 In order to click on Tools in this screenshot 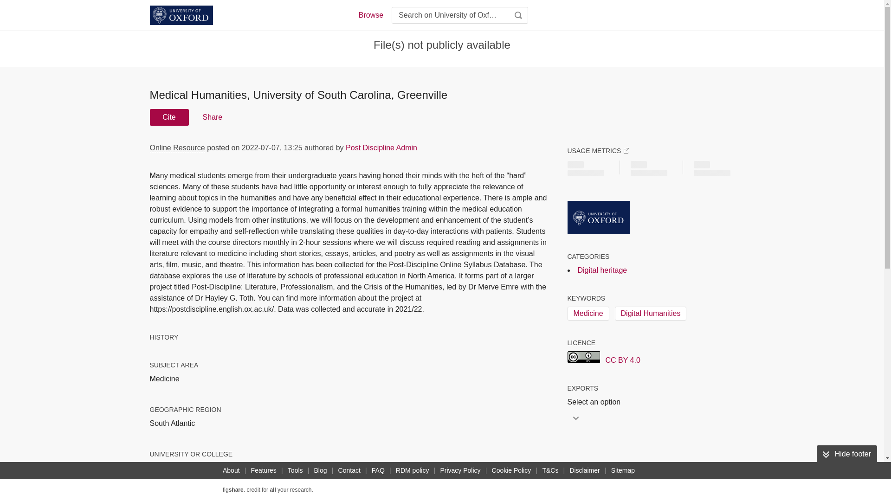, I will do `click(295, 470)`.